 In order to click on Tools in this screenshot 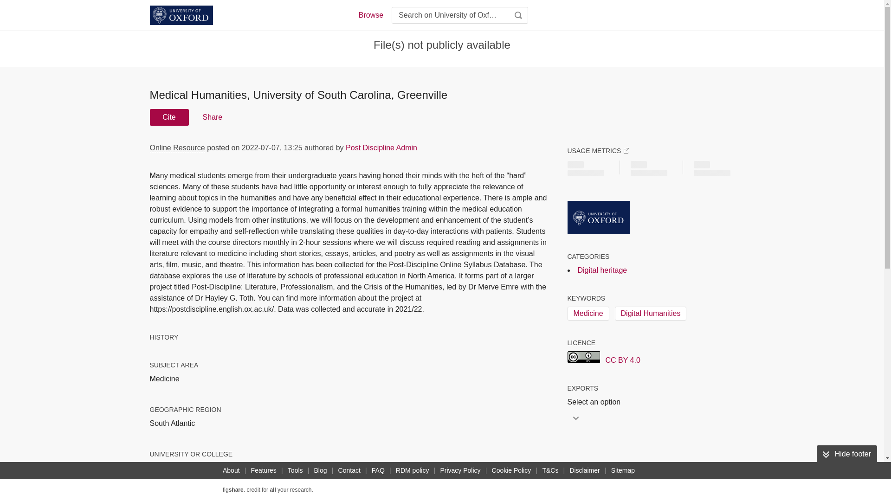, I will do `click(295, 470)`.